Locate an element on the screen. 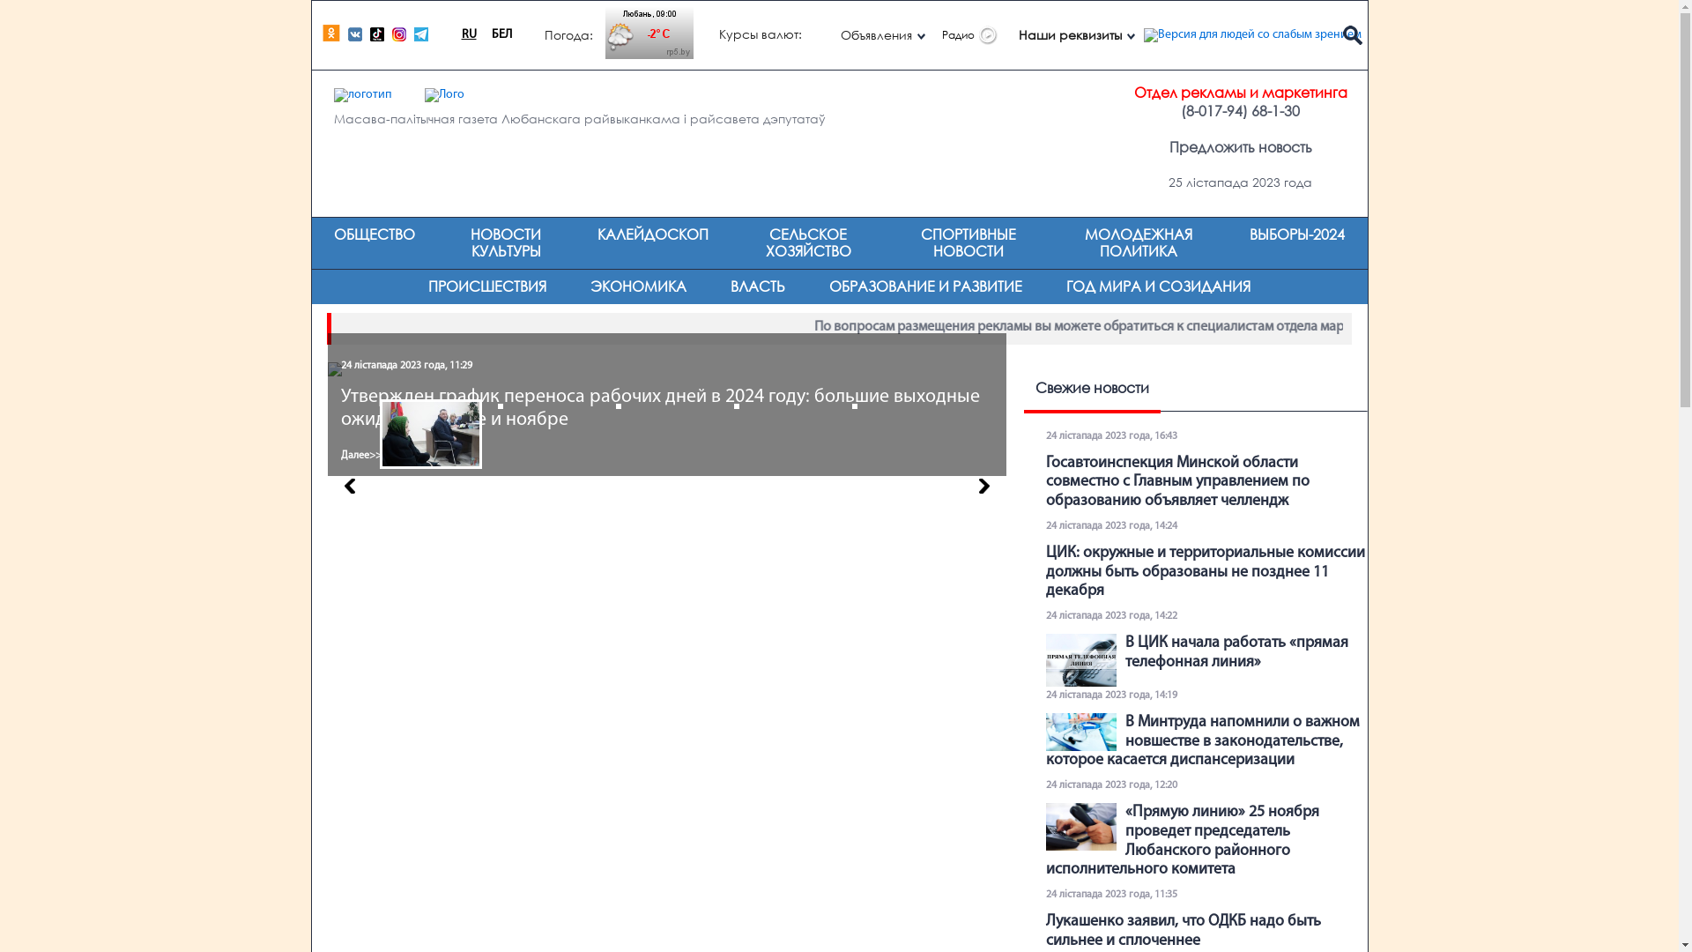  Instagram is located at coordinates (402, 39).